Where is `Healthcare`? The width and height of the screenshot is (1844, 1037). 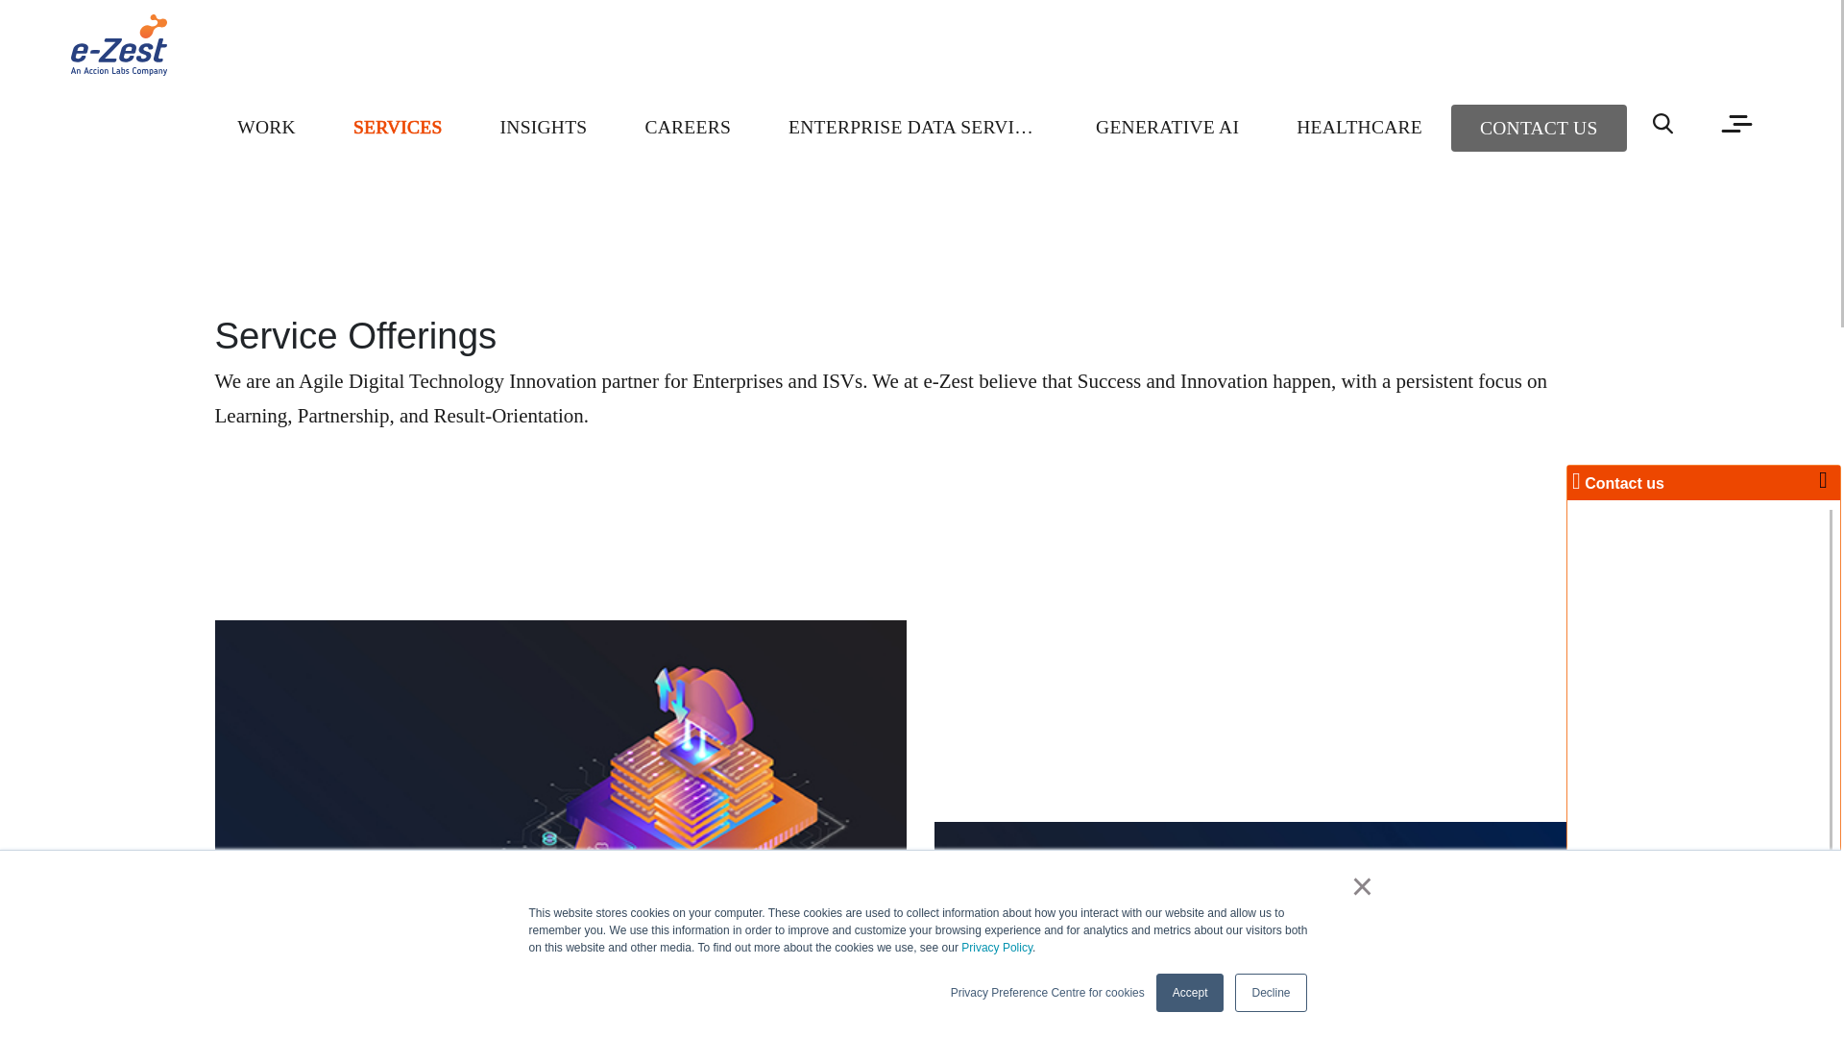 Healthcare is located at coordinates (1360, 127).